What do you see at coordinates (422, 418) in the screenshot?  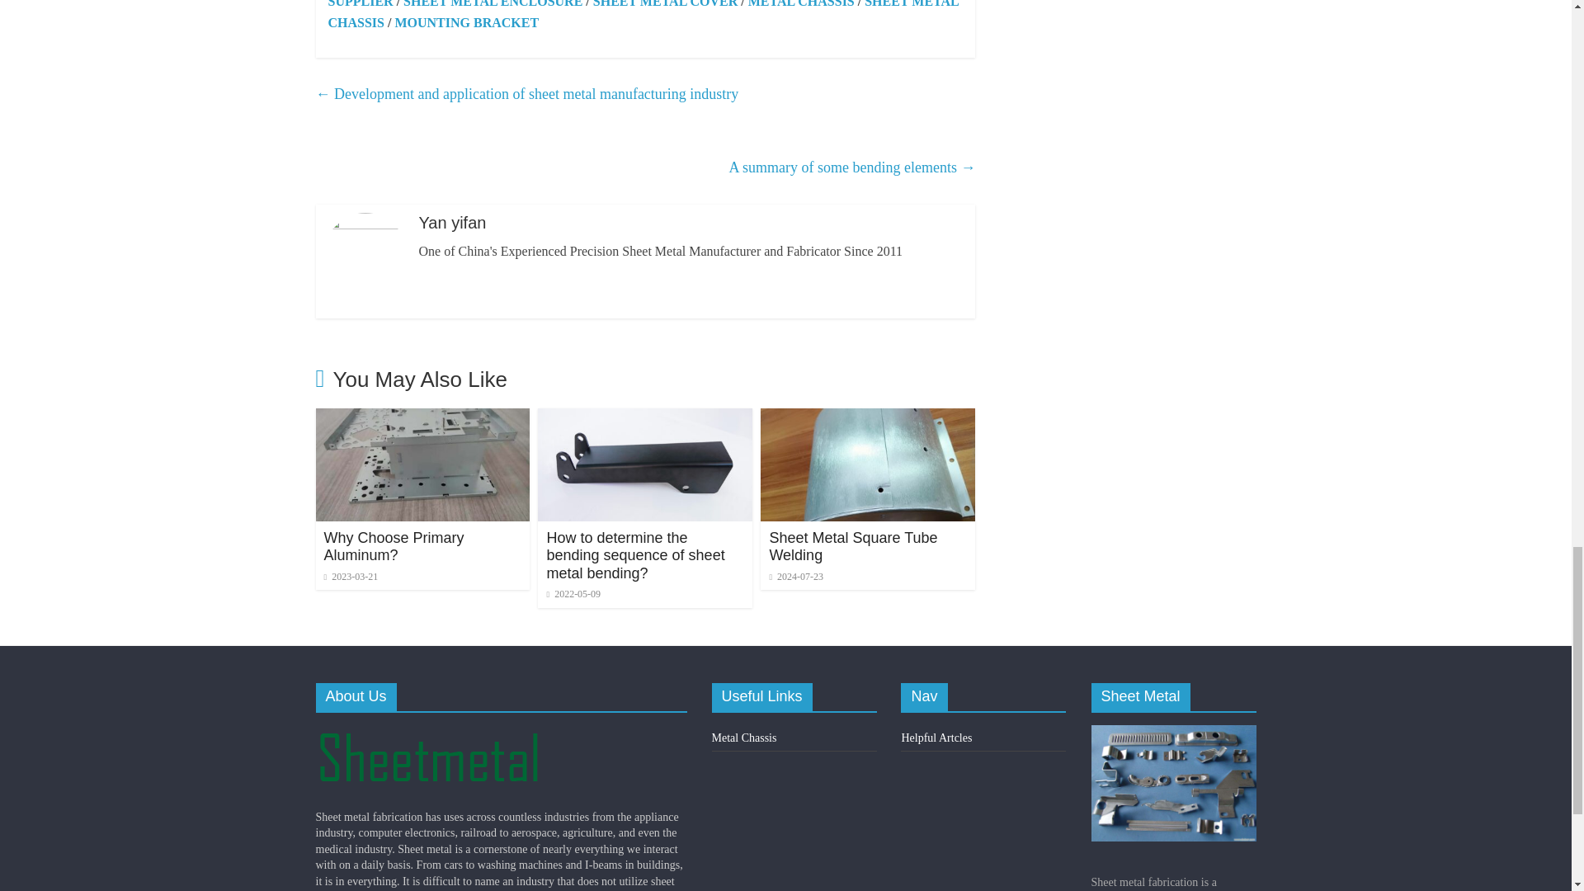 I see `Why Choose Primary Aluminum?` at bounding box center [422, 418].